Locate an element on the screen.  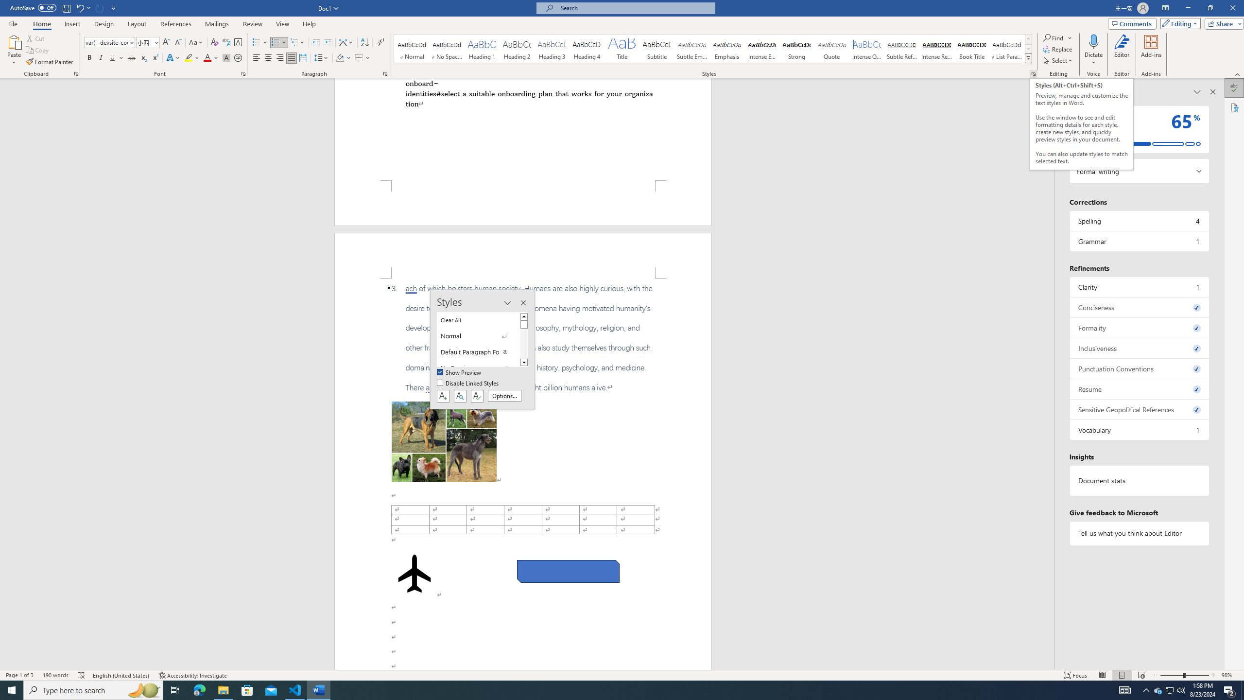
Change Case is located at coordinates (196, 43).